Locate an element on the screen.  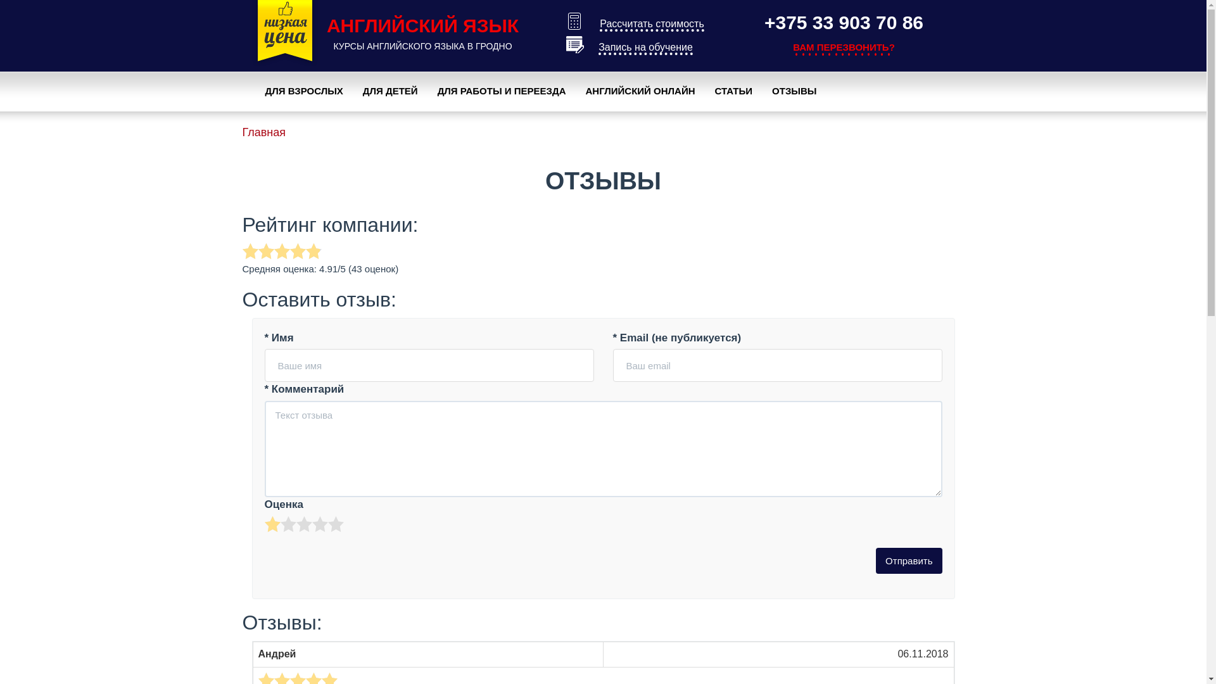
+375 33 903 70 86 is located at coordinates (844, 23).